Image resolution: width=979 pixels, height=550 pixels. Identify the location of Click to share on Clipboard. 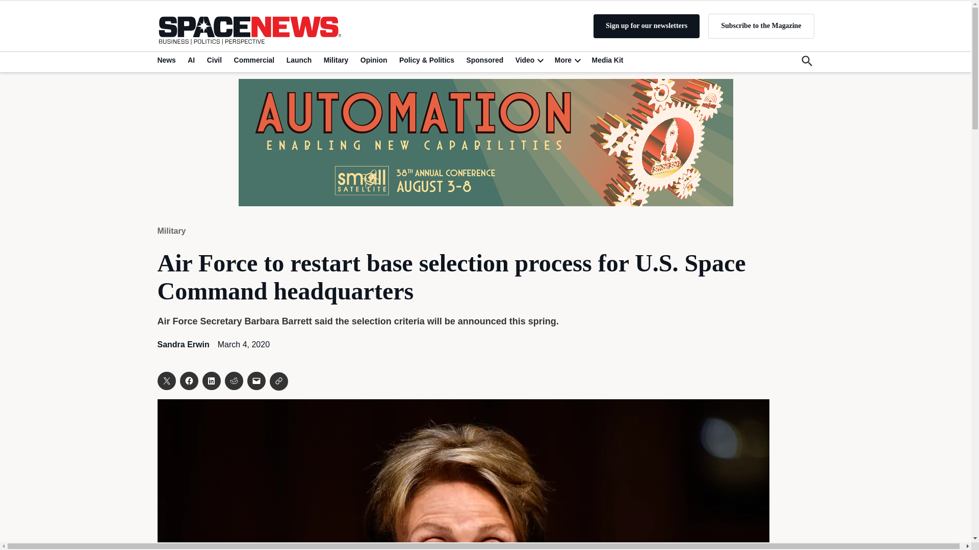
(278, 381).